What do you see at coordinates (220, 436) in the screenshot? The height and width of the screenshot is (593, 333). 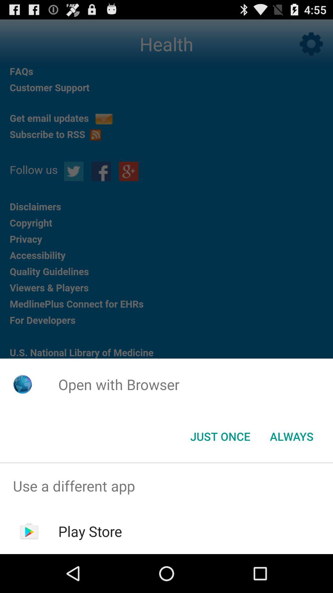 I see `choose button next to the always item` at bounding box center [220, 436].